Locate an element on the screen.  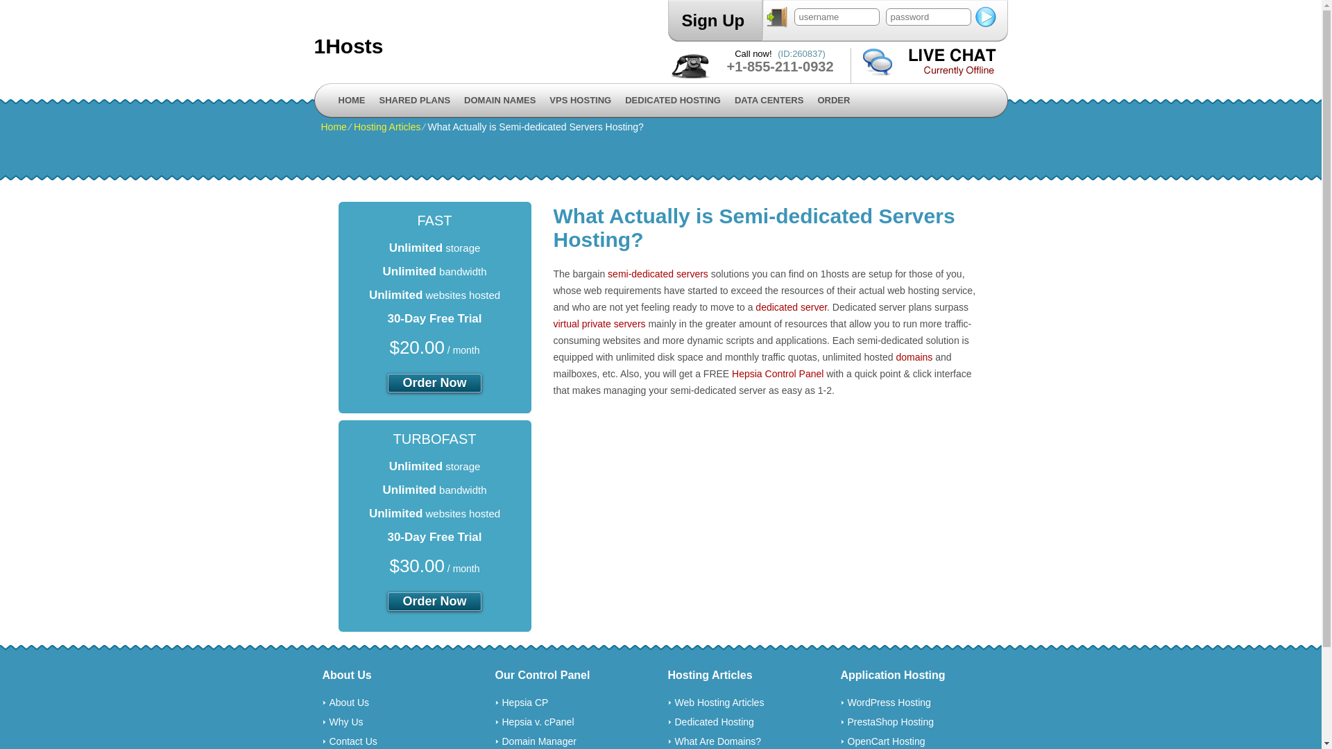
virtual private servers is located at coordinates (599, 324).